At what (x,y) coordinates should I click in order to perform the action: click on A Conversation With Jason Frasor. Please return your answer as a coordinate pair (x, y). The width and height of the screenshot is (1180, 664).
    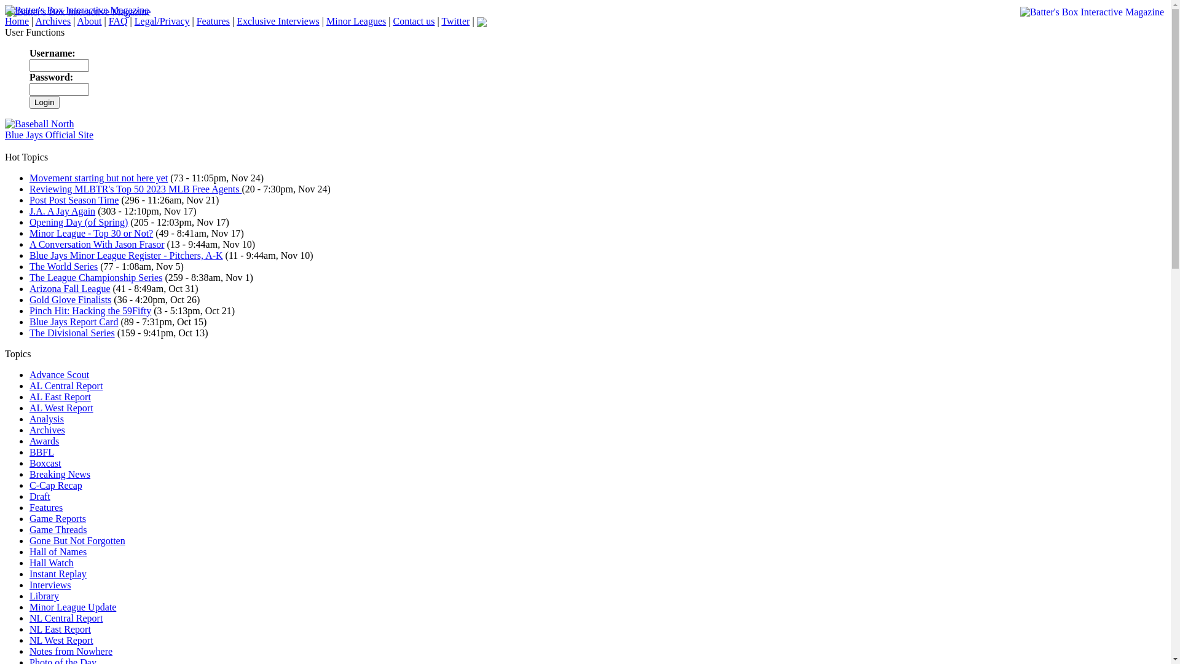
    Looking at the image, I should click on (97, 245).